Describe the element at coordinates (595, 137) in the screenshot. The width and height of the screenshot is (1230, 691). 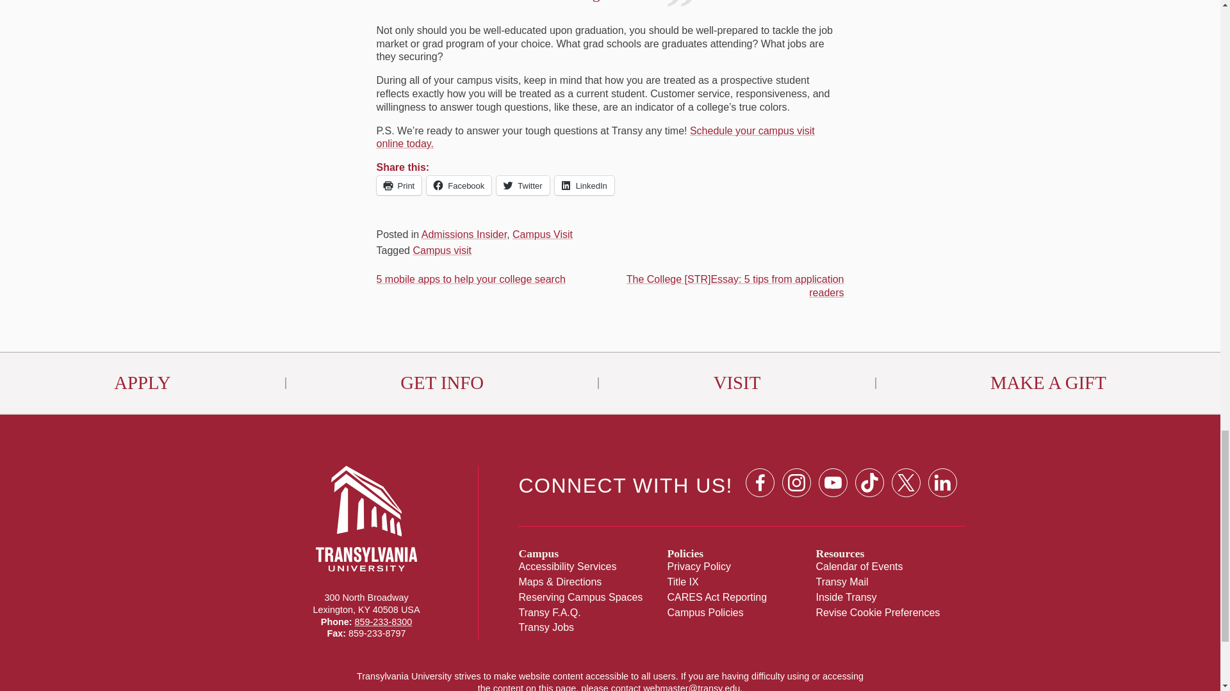
I see `Schedule your campus visit online today.` at that location.